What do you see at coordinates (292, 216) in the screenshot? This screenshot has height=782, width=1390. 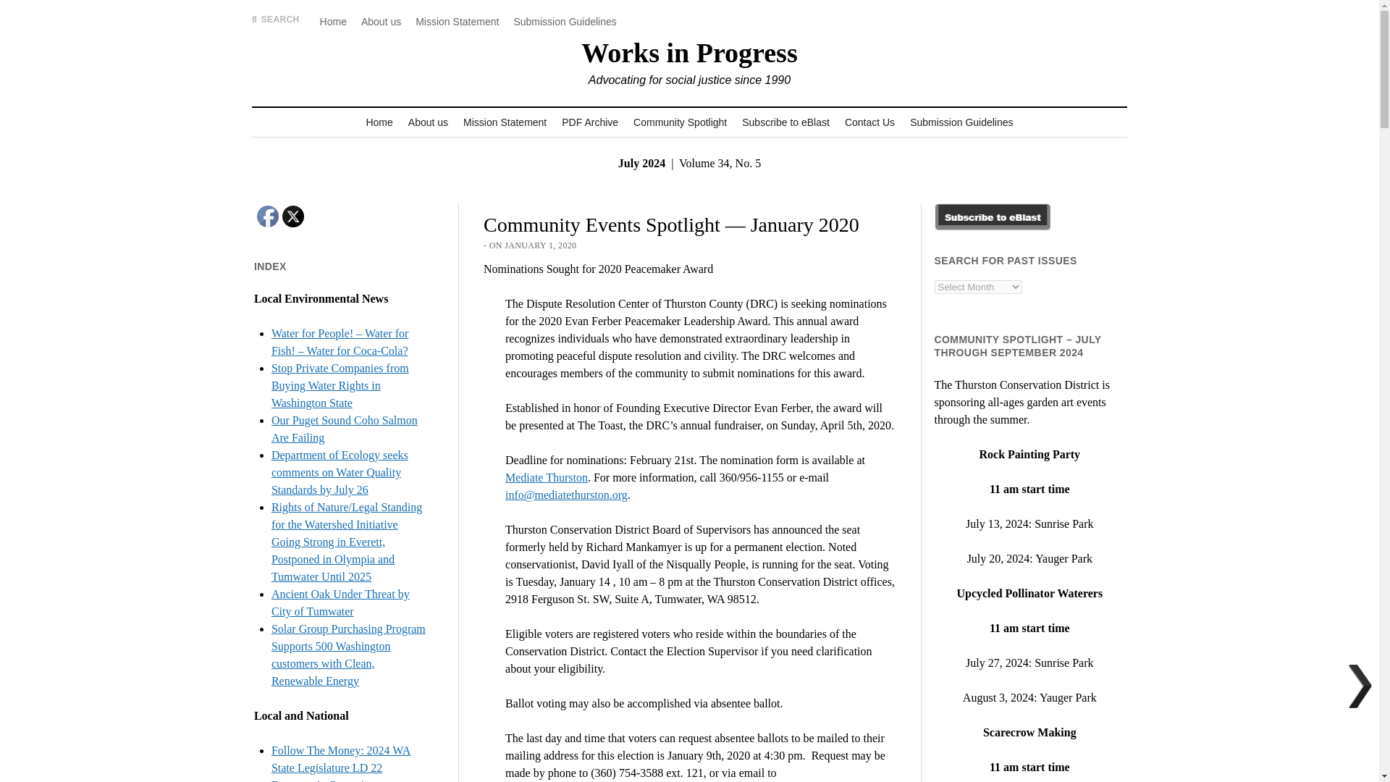 I see `Twitter` at bounding box center [292, 216].